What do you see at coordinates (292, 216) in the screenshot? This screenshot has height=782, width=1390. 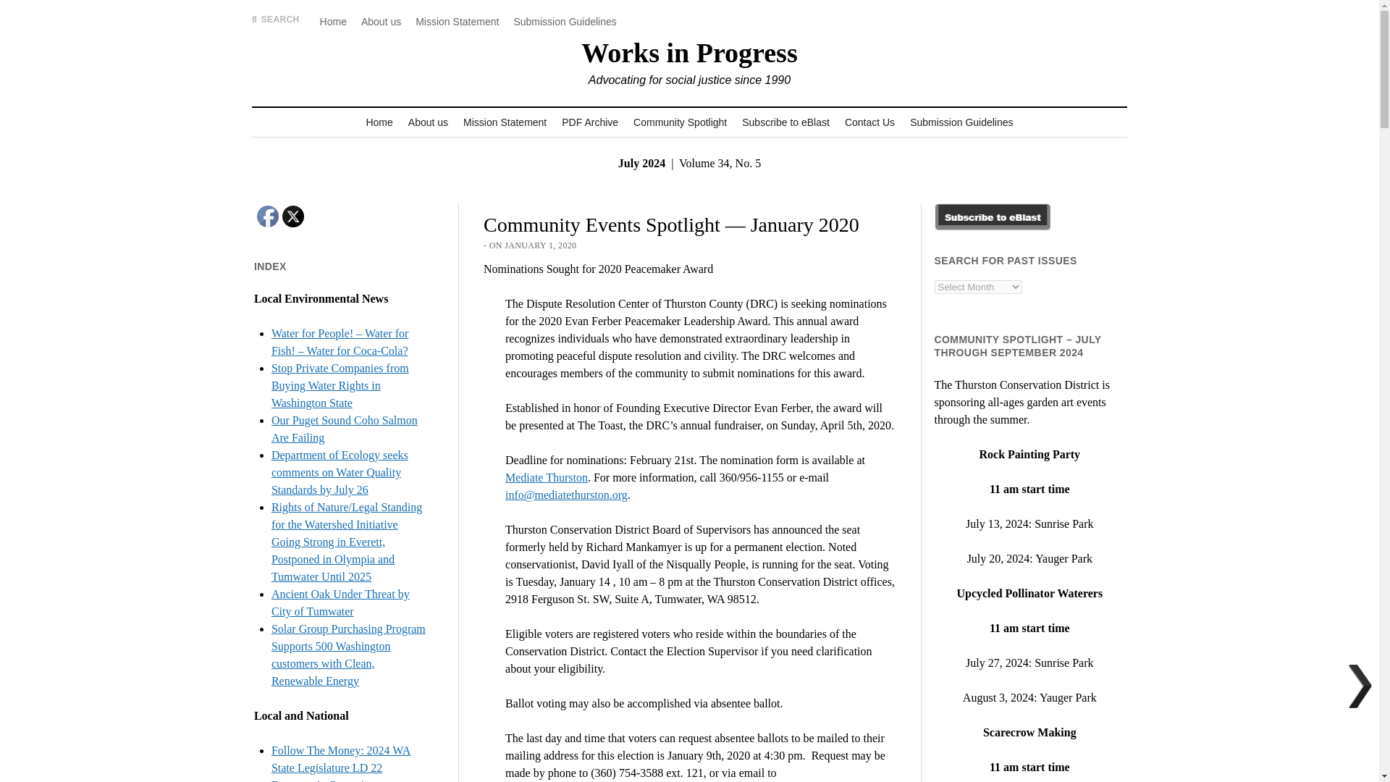 I see `Twitter` at bounding box center [292, 216].